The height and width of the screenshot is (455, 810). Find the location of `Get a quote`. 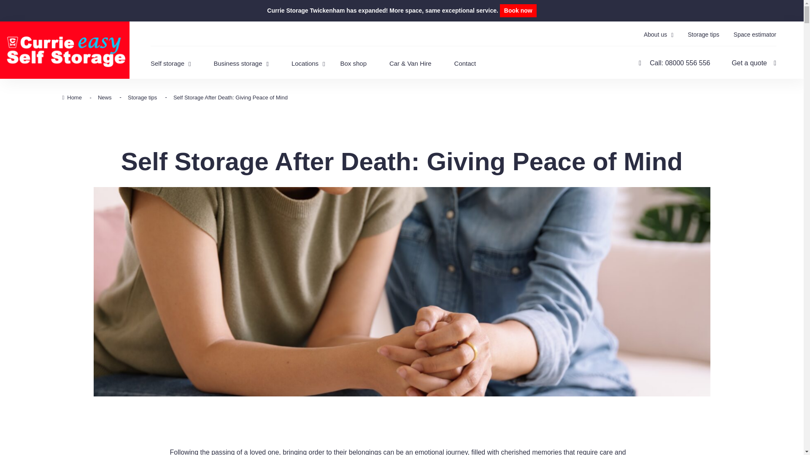

Get a quote is located at coordinates (753, 63).